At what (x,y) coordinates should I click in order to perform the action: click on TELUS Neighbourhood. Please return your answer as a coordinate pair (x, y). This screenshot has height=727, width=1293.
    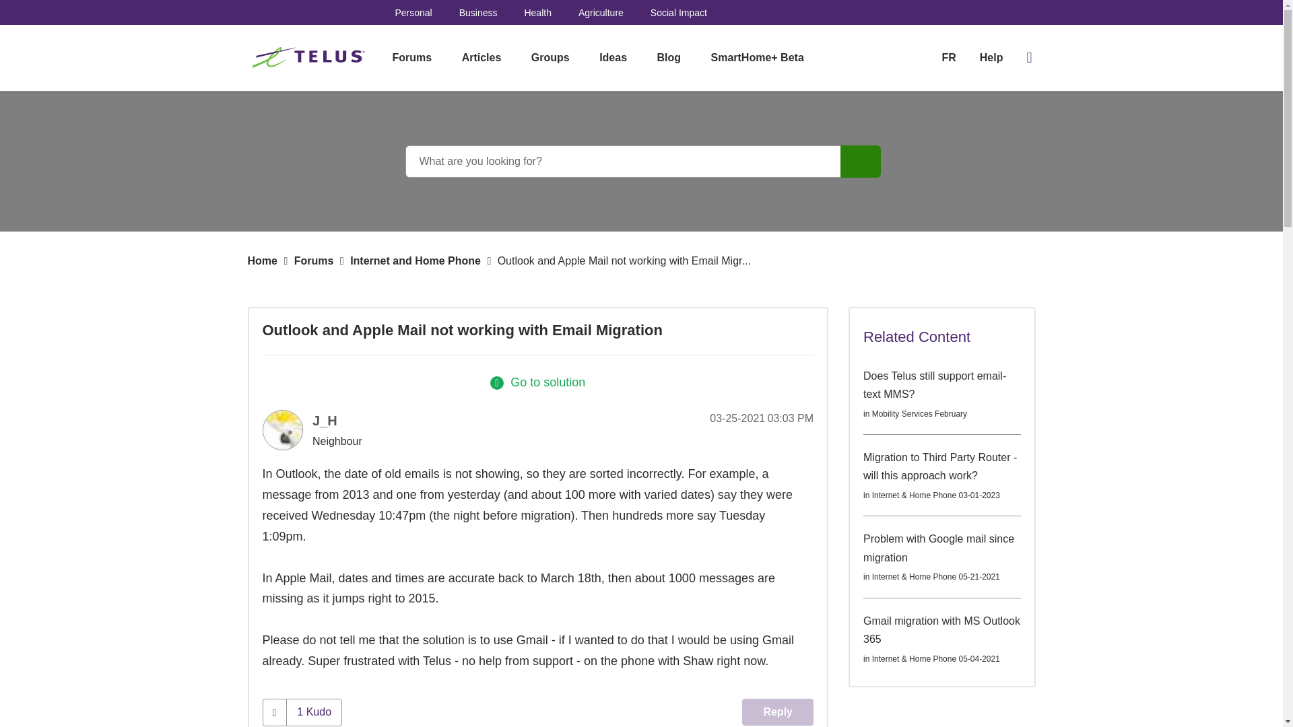
    Looking at the image, I should click on (310, 58).